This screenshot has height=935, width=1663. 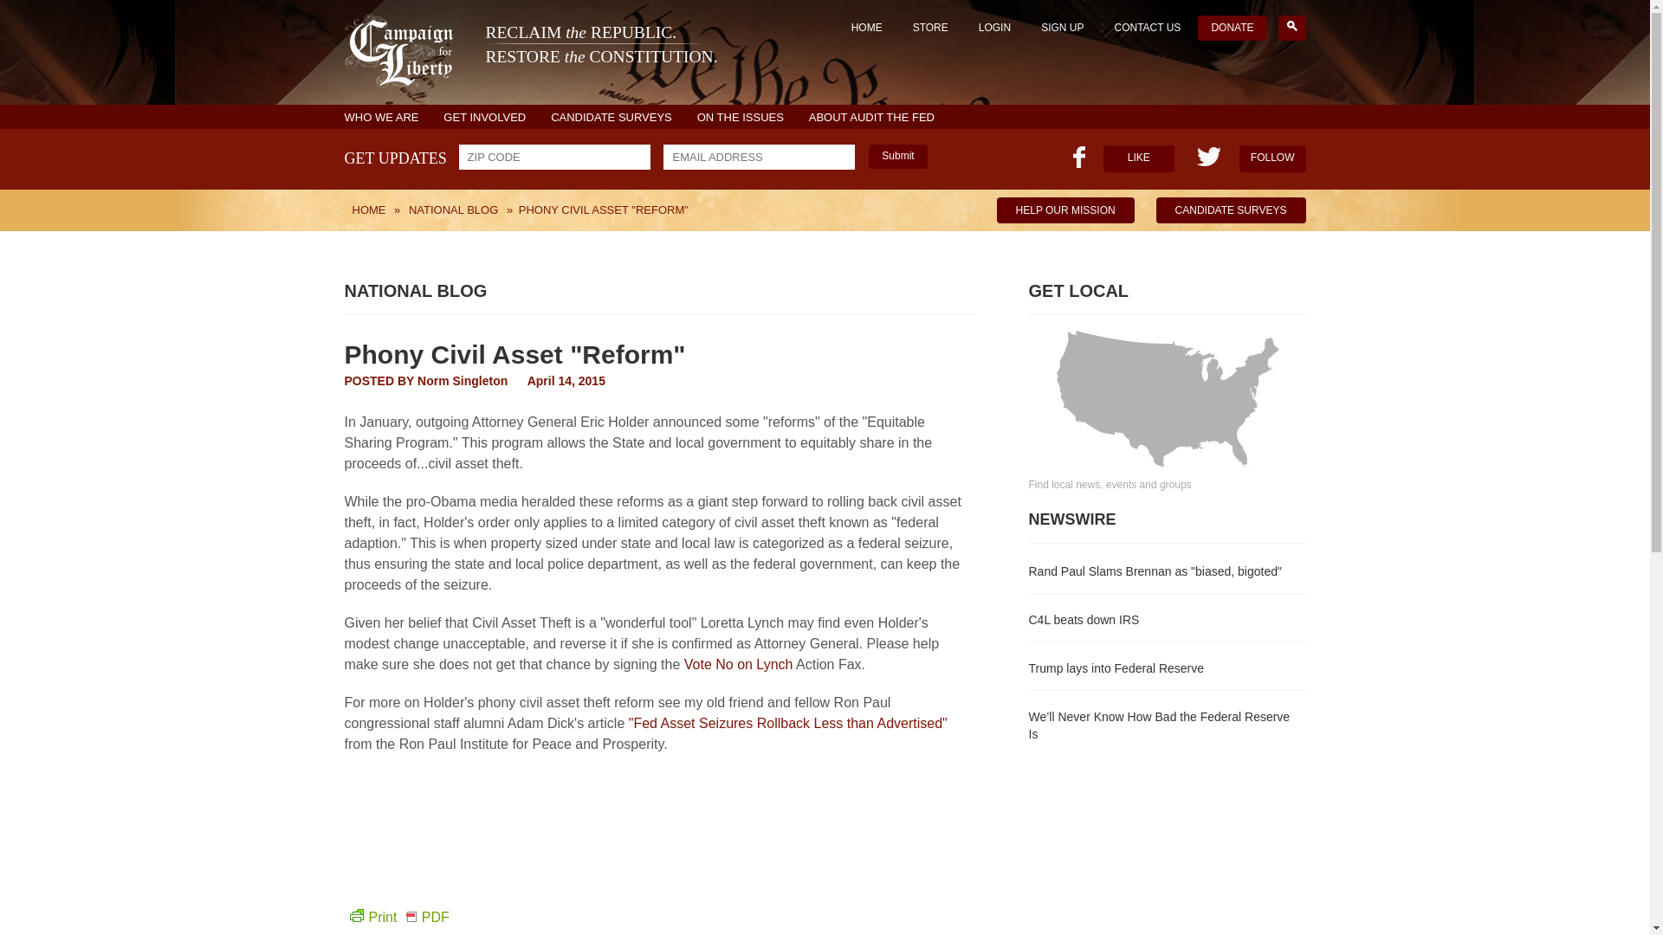 I want to click on Rand Paul Slams Brennan as "biased, bigoted", so click(x=1168, y=569).